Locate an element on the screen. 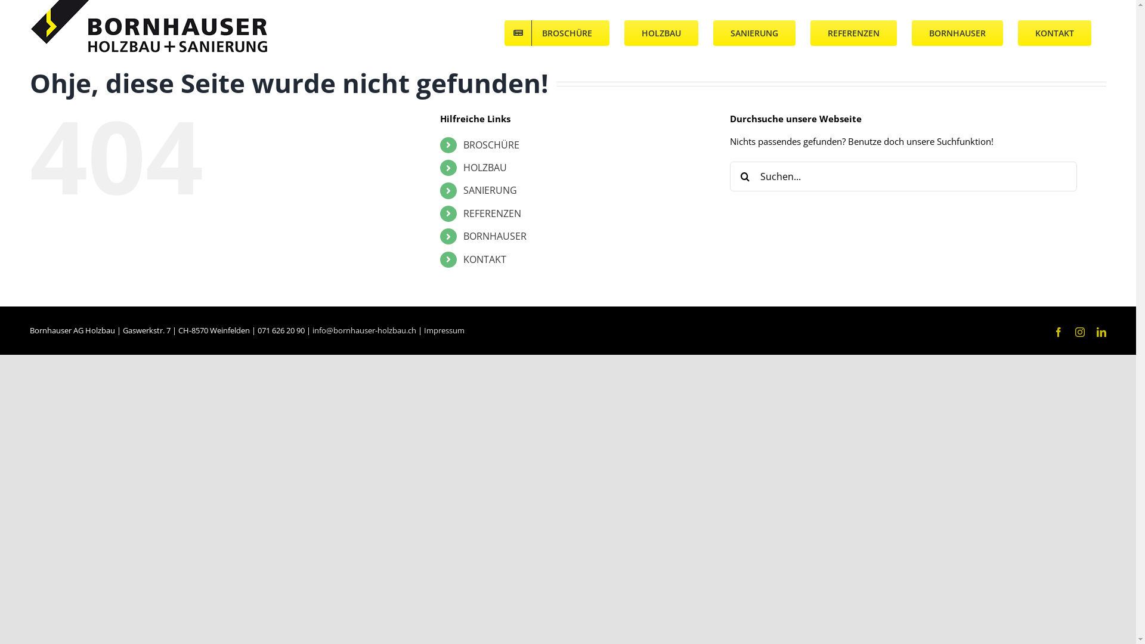  HOLZBAU is located at coordinates (485, 168).